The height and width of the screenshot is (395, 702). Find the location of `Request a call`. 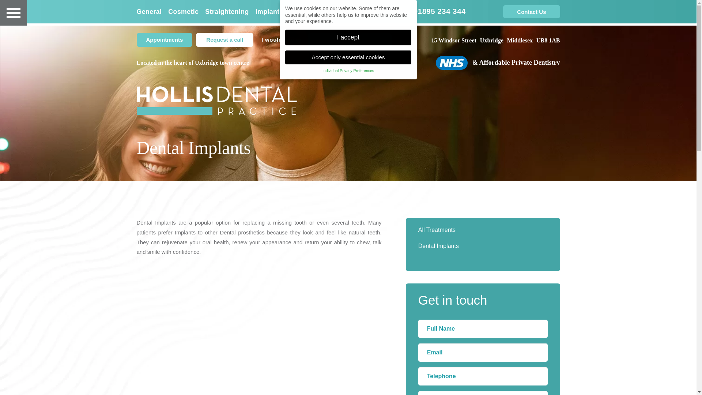

Request a call is located at coordinates (224, 39).